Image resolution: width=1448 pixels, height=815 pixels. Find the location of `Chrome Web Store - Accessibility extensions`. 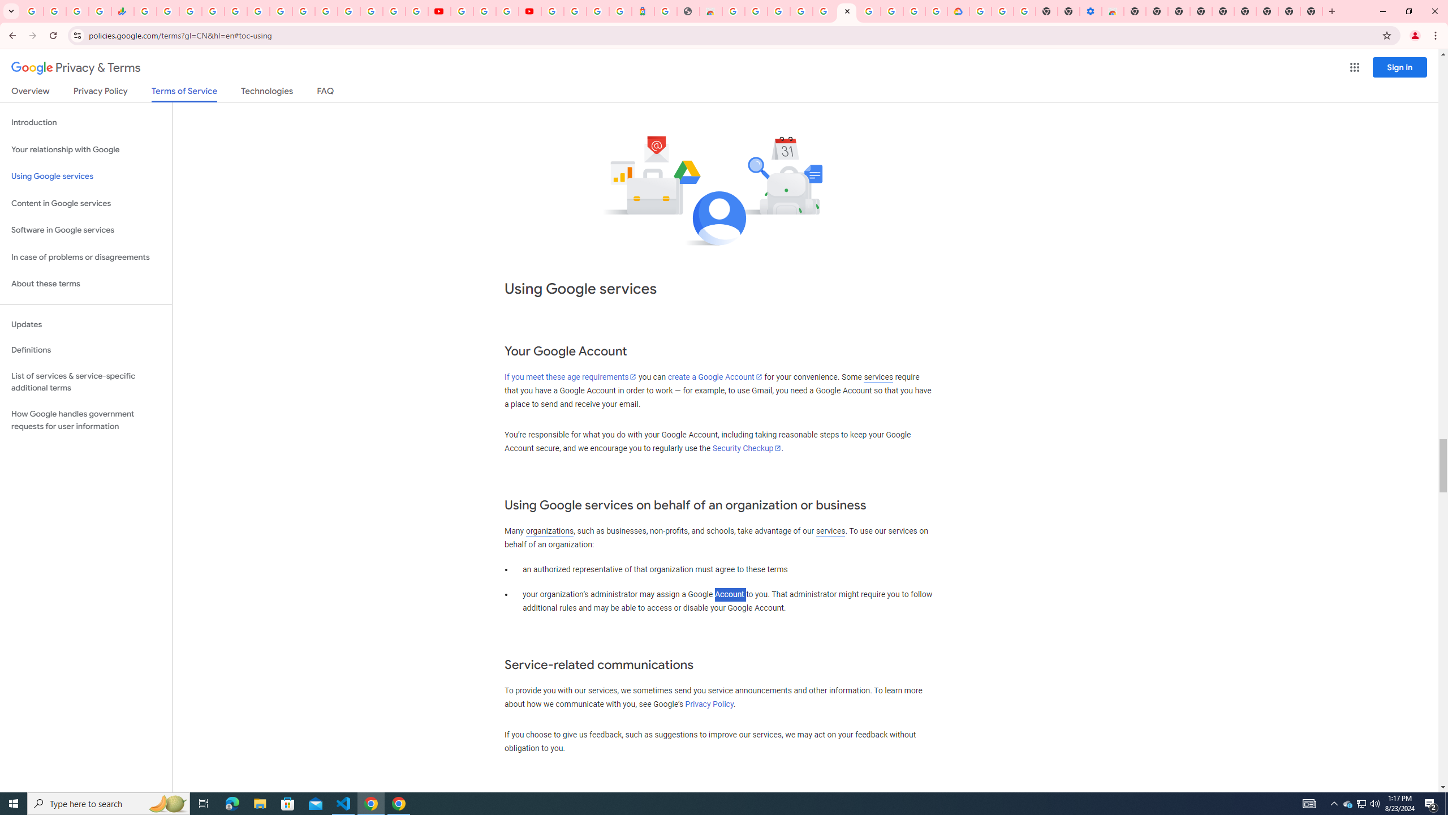

Chrome Web Store - Accessibility extensions is located at coordinates (1112, 11).